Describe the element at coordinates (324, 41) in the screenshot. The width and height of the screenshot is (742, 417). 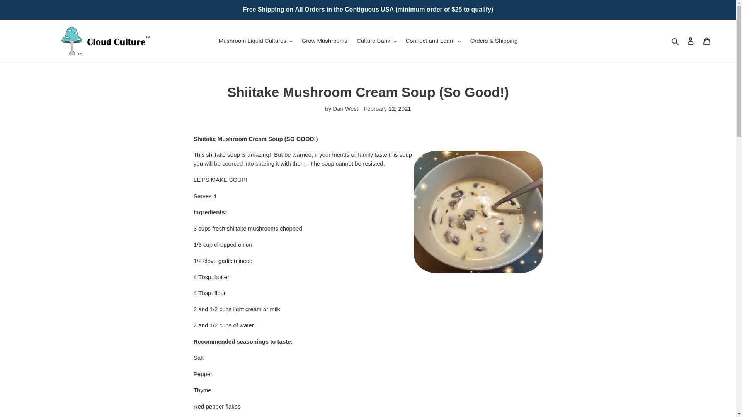
I see `Grow Mushrooms` at that location.